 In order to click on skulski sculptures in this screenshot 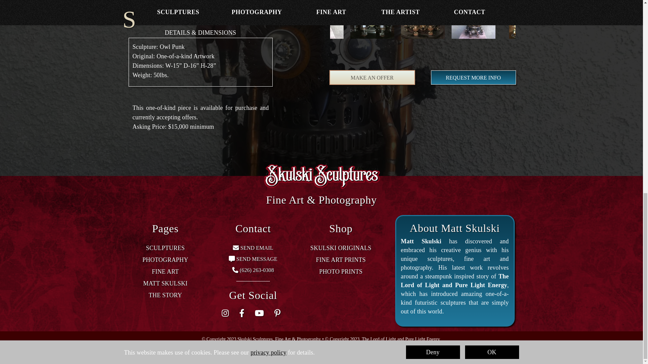, I will do `click(322, 177)`.